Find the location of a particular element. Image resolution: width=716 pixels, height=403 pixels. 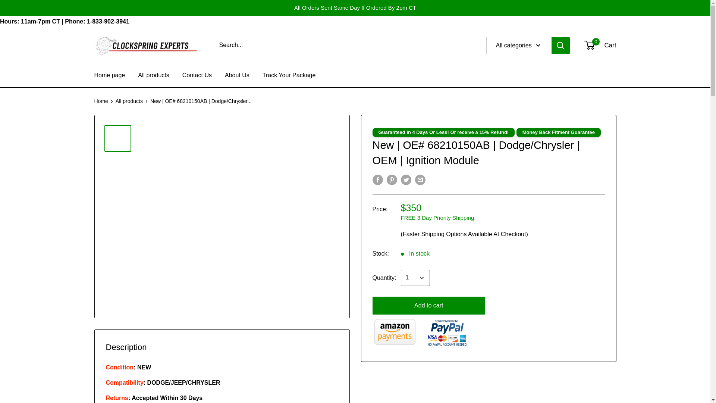

1-833-902-3941 is located at coordinates (600, 46).